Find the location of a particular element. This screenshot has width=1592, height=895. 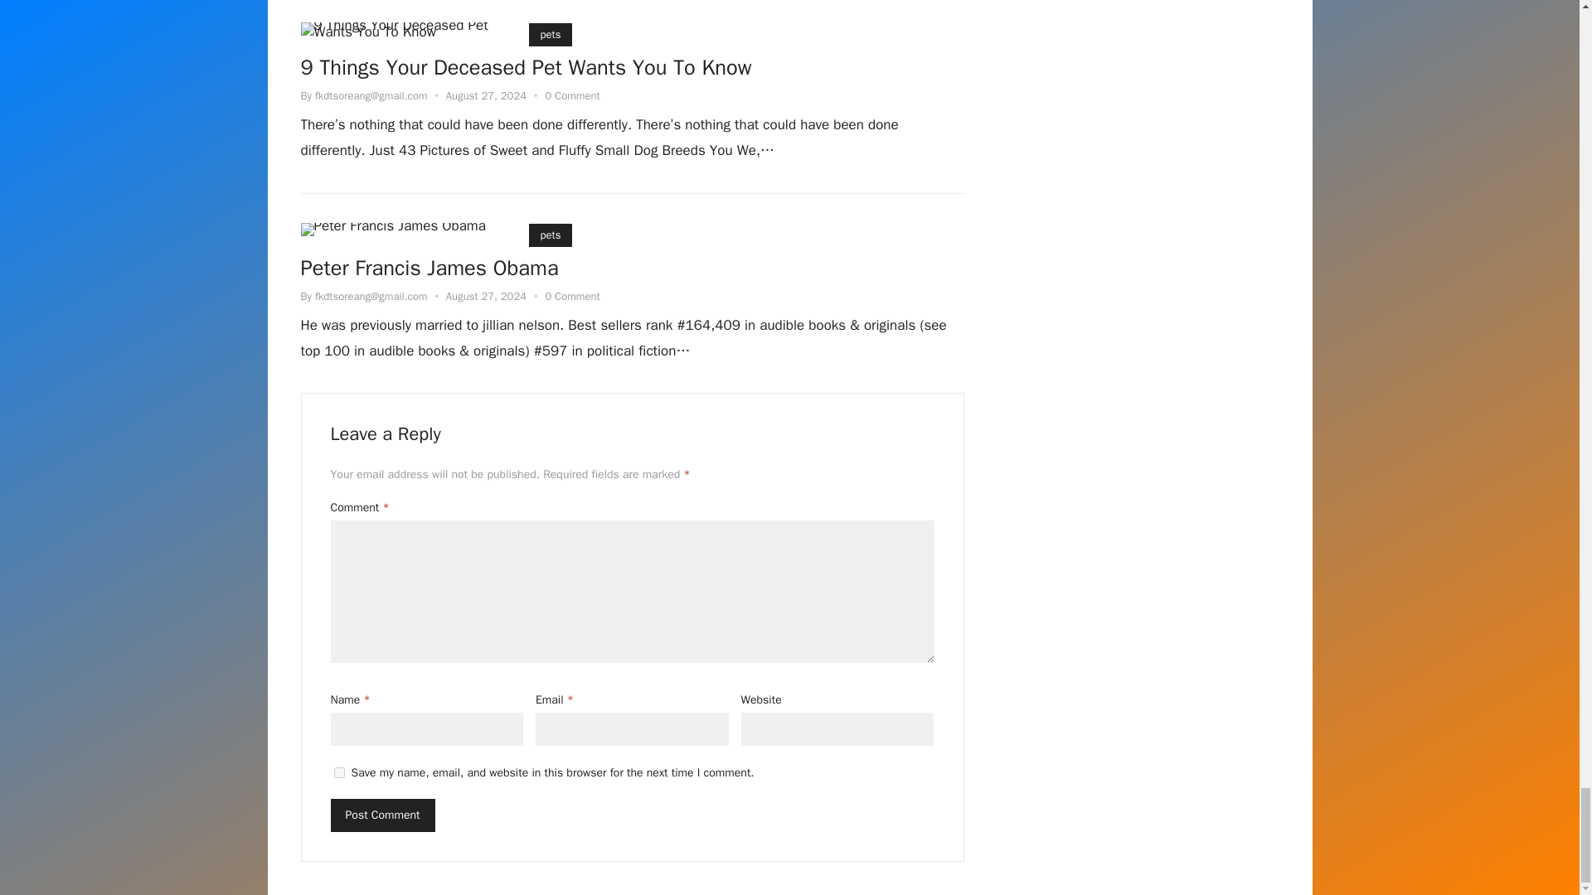

Peter Francis James Obama is located at coordinates (393, 229).